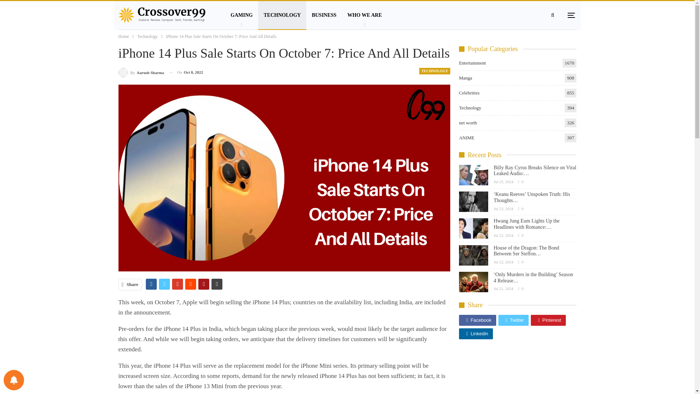 Image resolution: width=700 pixels, height=394 pixels. Describe the element at coordinates (242, 15) in the screenshot. I see `GAMING` at that location.